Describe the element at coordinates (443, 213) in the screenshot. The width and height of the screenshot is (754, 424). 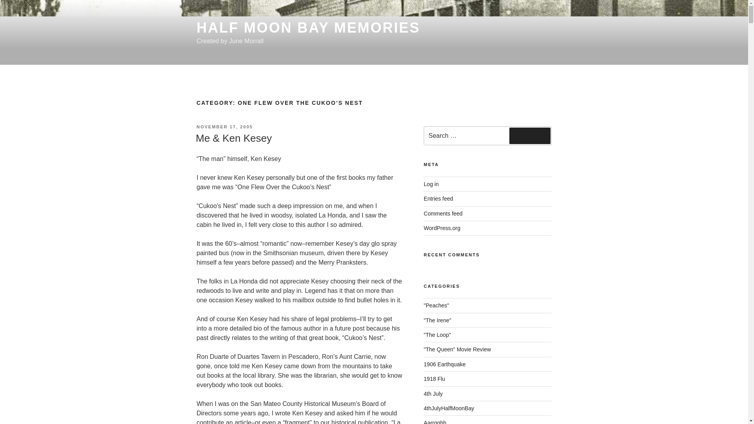
I see `Comments feed` at that location.